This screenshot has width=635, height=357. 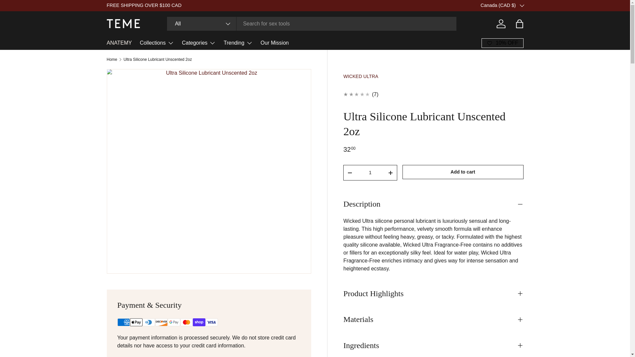 What do you see at coordinates (238, 43) in the screenshot?
I see `Trending` at bounding box center [238, 43].